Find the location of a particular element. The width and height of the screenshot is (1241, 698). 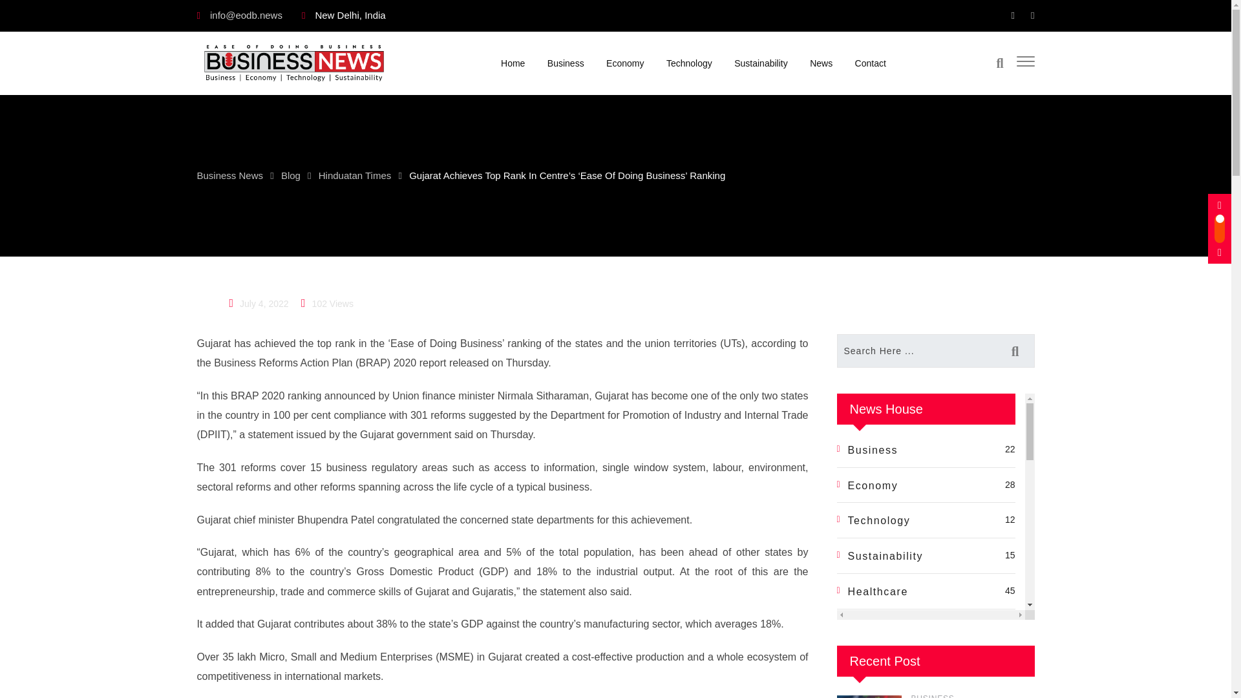

Go to Business News. is located at coordinates (229, 174).